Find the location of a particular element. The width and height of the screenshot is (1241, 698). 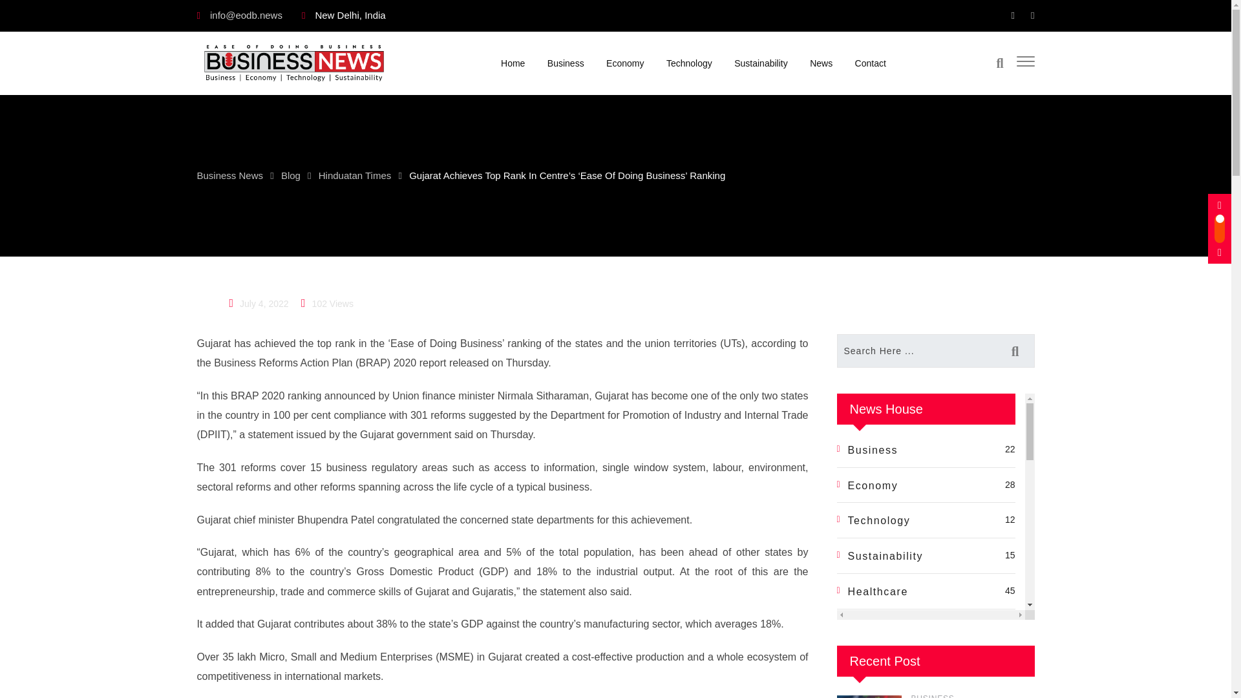

Go to Business News. is located at coordinates (229, 174).